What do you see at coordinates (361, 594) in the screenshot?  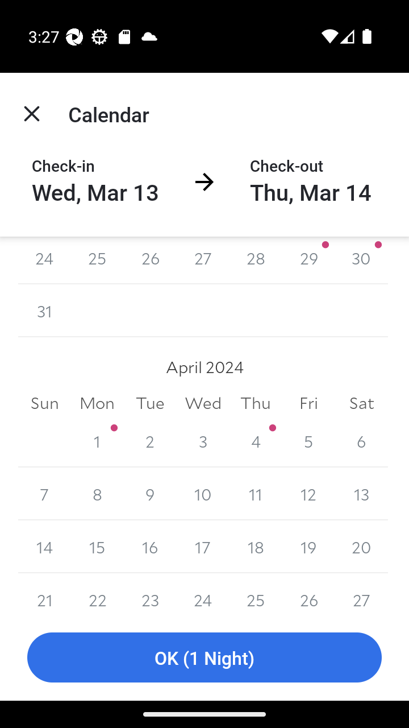 I see `27 27 April 2024` at bounding box center [361, 594].